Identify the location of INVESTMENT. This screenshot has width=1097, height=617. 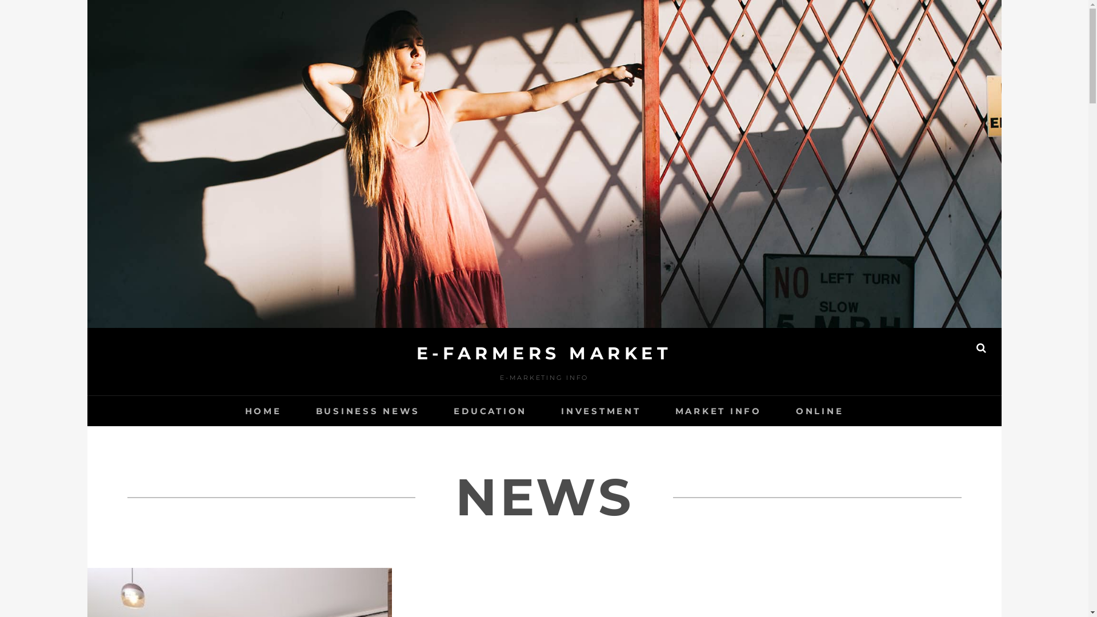
(601, 411).